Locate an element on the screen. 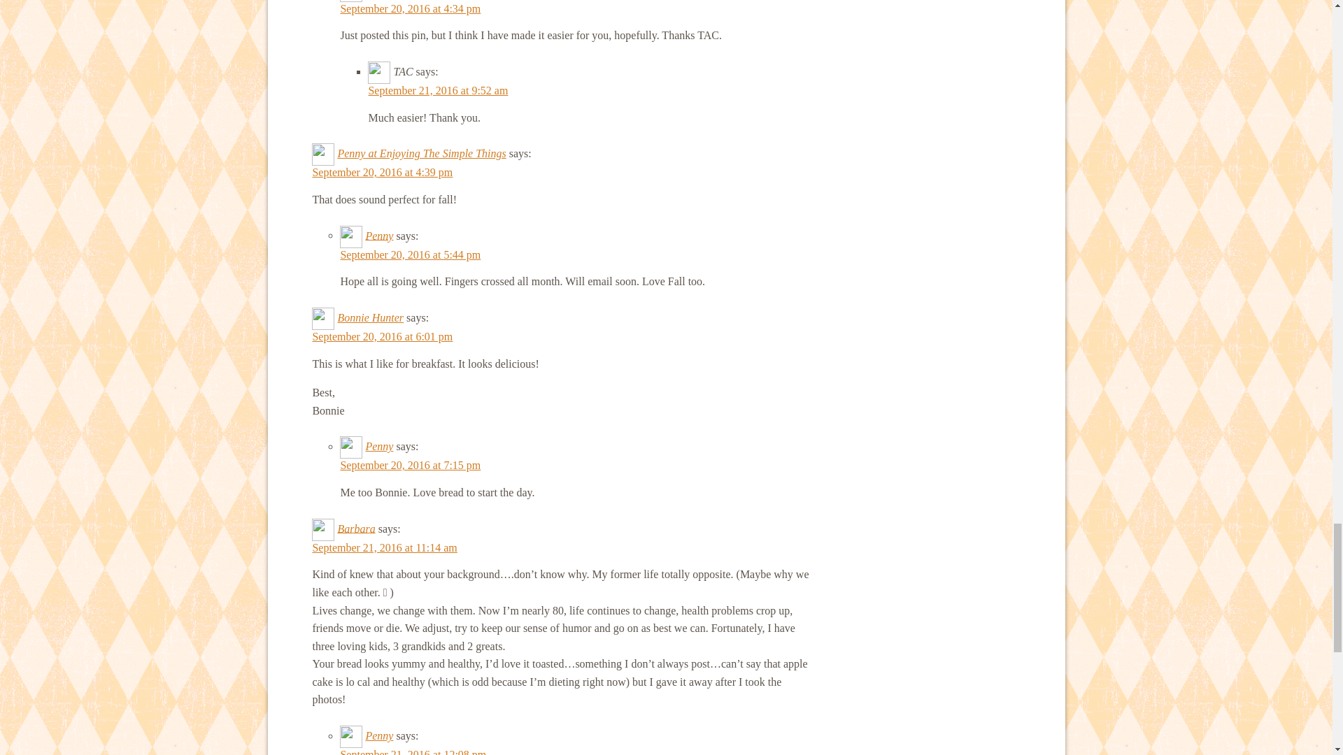 This screenshot has width=1343, height=755. Penny is located at coordinates (379, 235).